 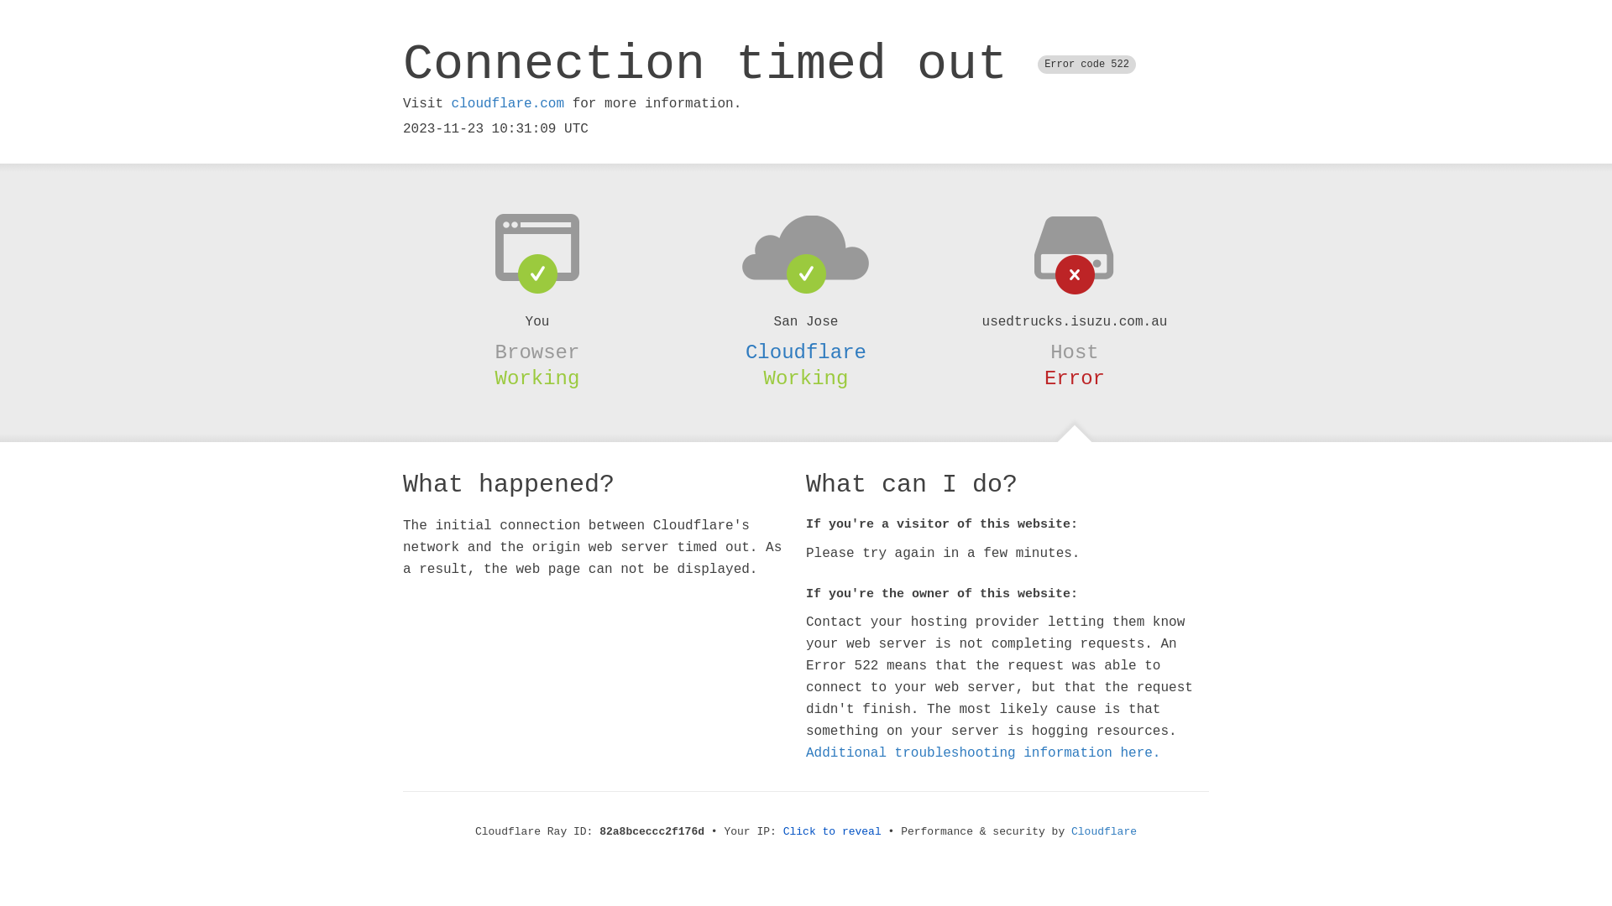 I want to click on Cloudflare, so click(x=1104, y=832).